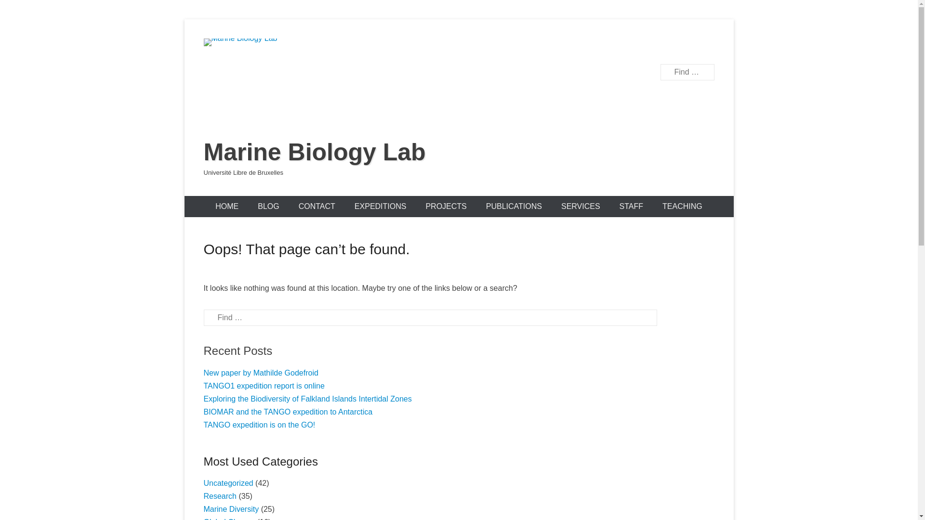  Describe the element at coordinates (685, 46) in the screenshot. I see `LinkedIn` at that location.